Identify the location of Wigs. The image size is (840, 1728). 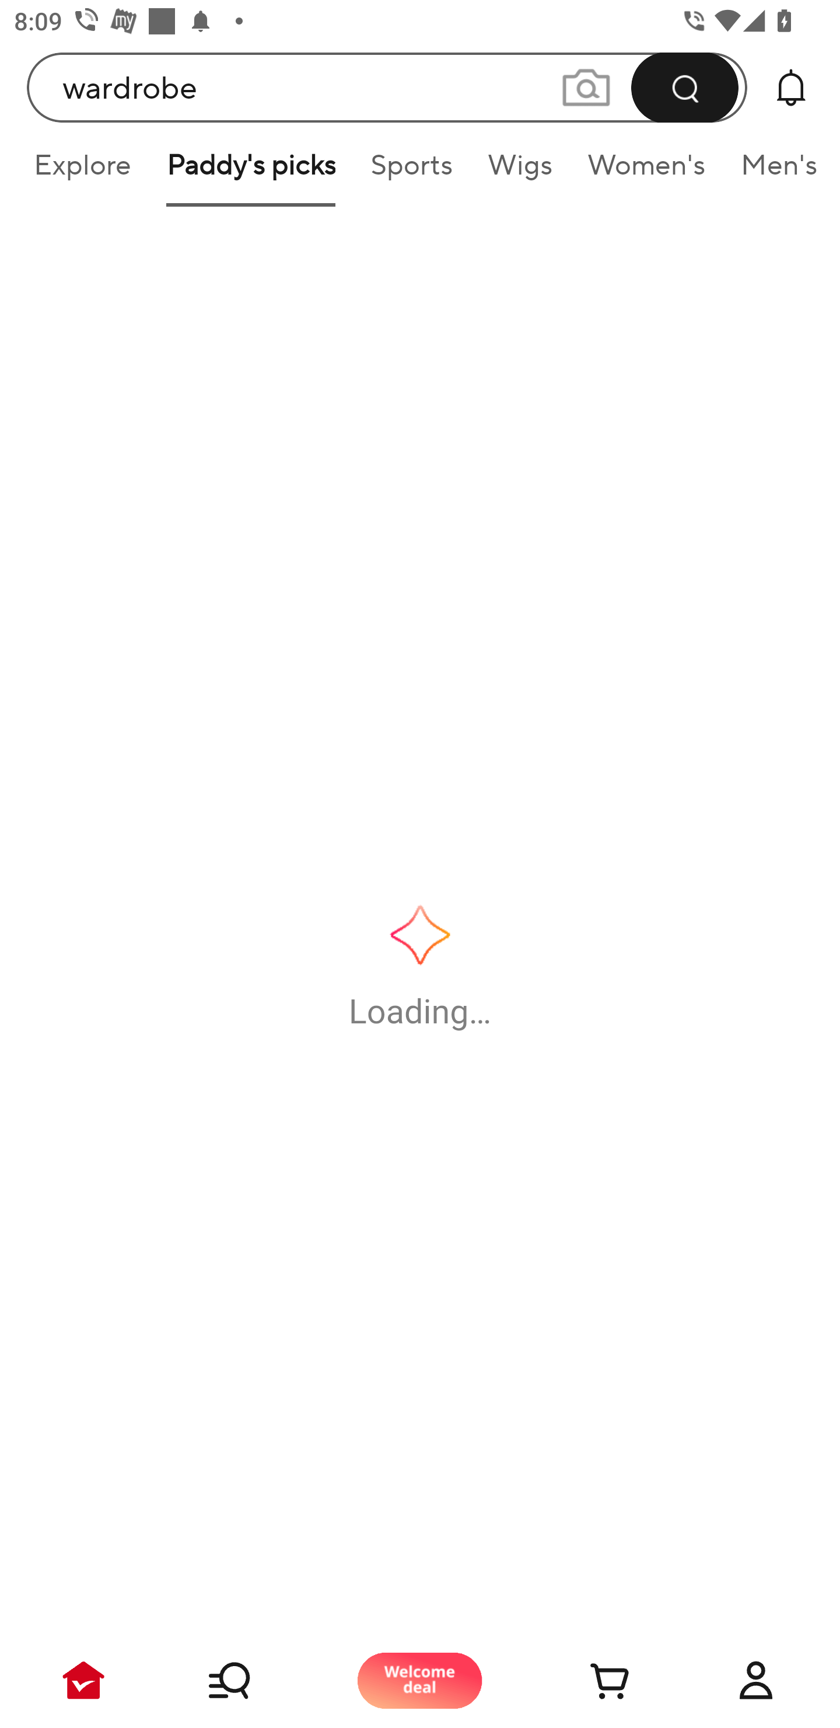
(520, 172).